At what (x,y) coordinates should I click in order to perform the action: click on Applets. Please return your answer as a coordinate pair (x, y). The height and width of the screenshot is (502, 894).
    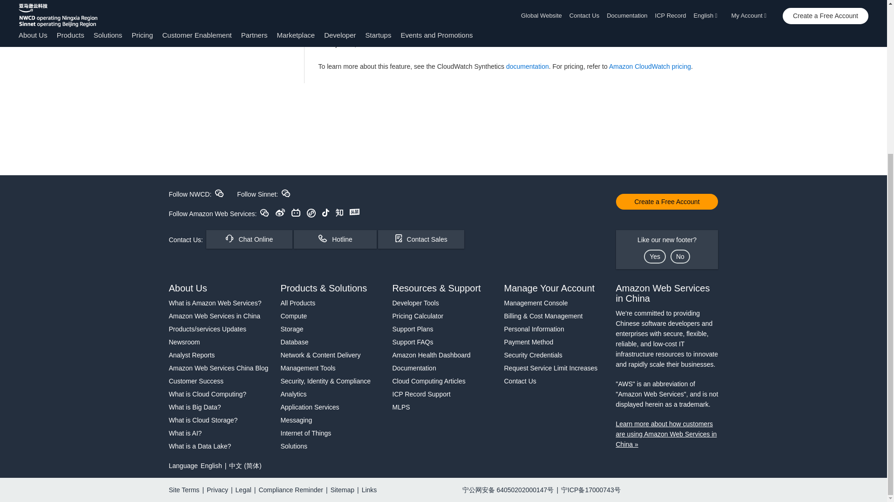
    Looking at the image, I should click on (311, 213).